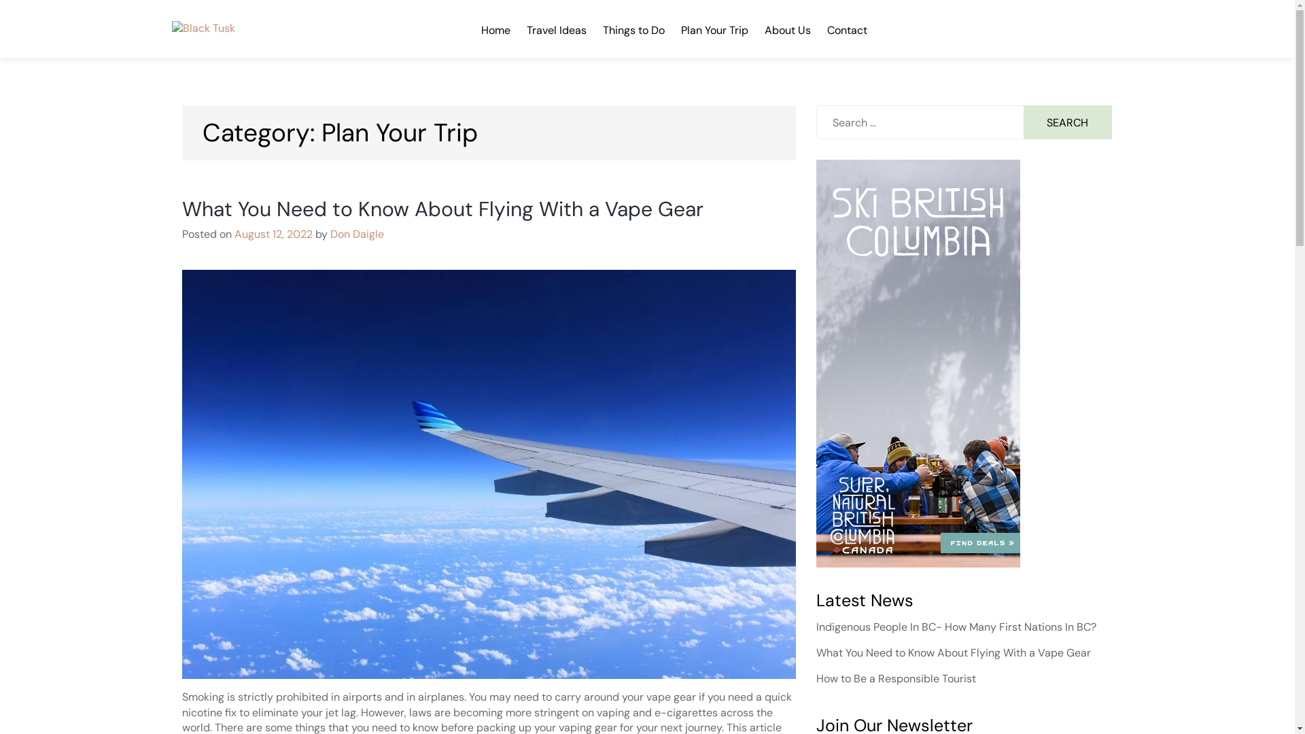 The height and width of the screenshot is (734, 1305). I want to click on Things to Do, so click(633, 29).